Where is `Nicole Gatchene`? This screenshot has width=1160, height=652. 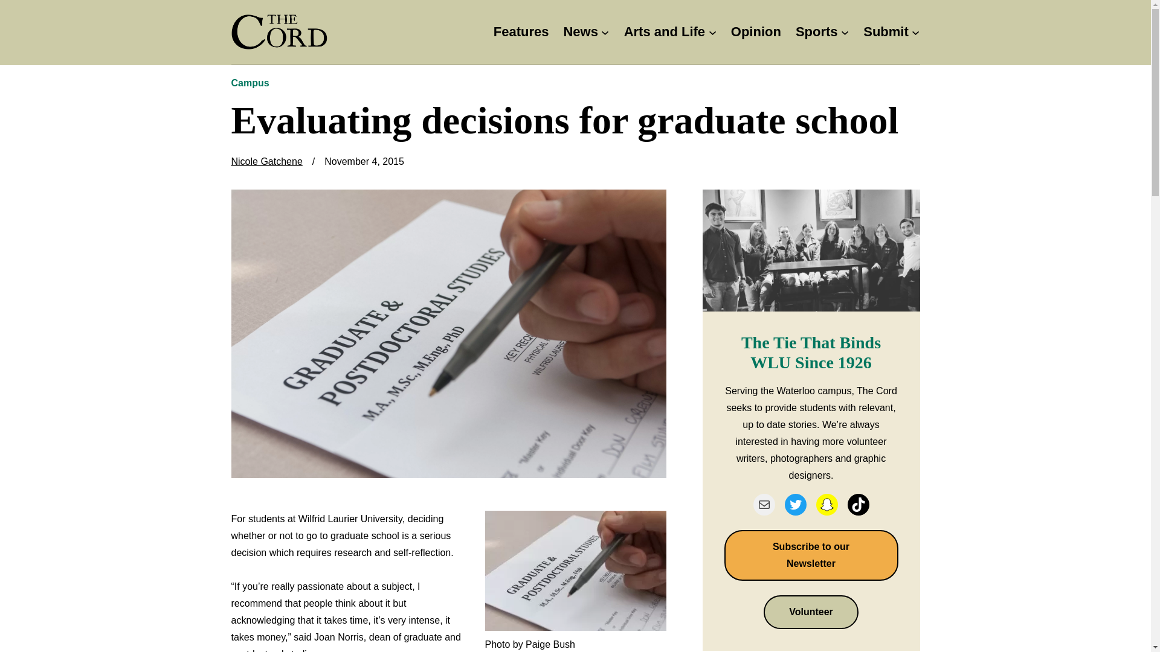 Nicole Gatchene is located at coordinates (266, 162).